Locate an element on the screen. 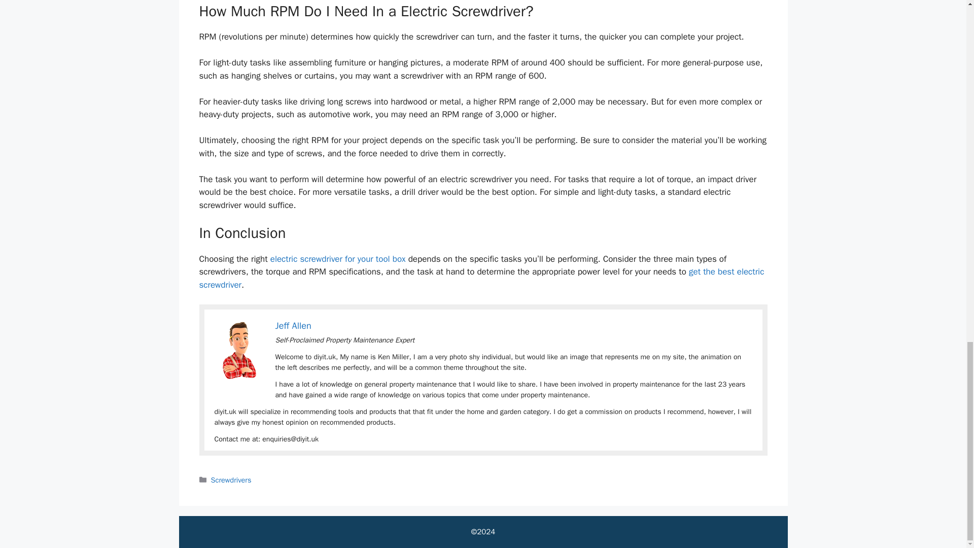  Jeff Allen is located at coordinates (292, 326).